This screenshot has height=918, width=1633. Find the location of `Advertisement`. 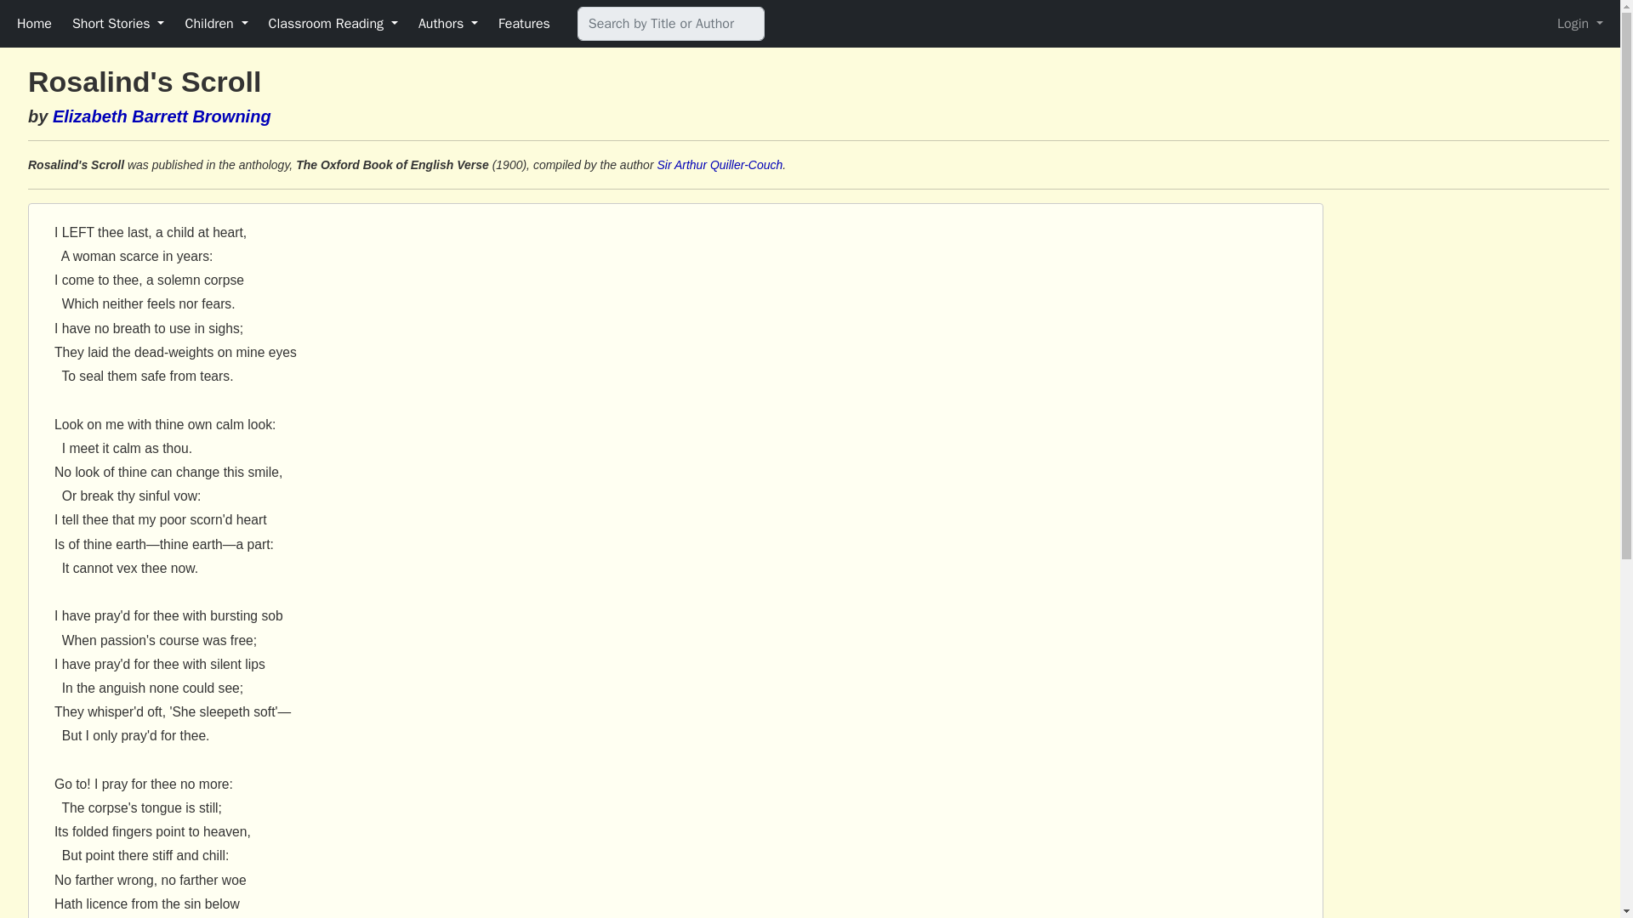

Advertisement is located at coordinates (1465, 331).